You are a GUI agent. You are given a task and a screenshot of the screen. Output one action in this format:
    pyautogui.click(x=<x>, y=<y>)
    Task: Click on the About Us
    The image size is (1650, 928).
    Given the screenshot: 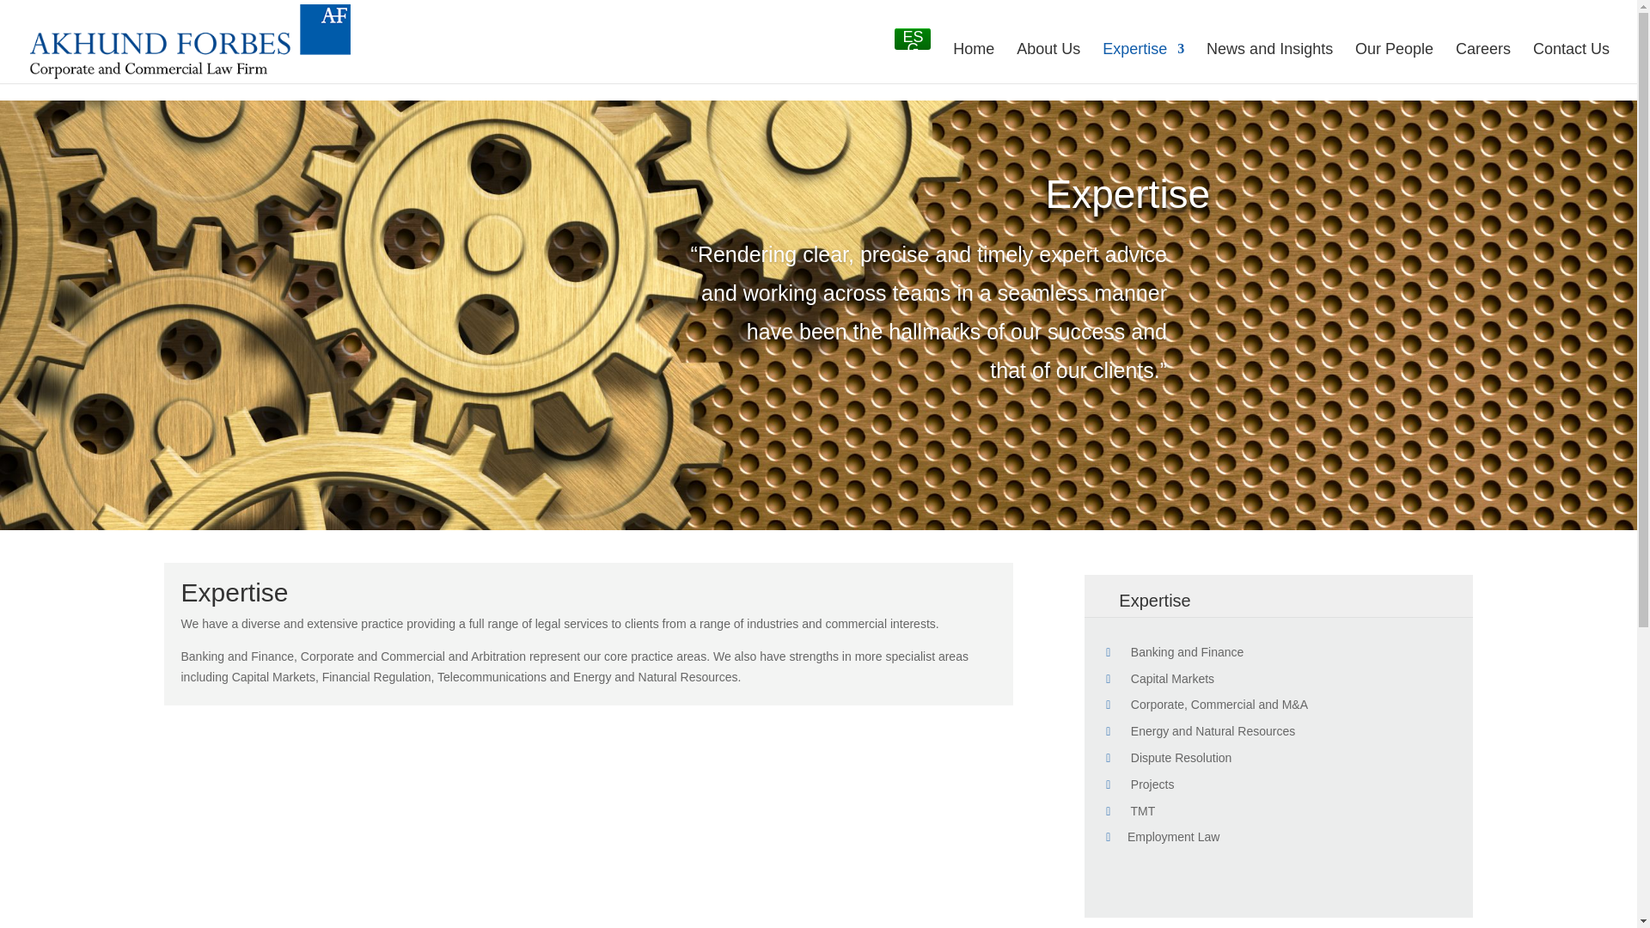 What is the action you would take?
    pyautogui.click(x=1048, y=63)
    